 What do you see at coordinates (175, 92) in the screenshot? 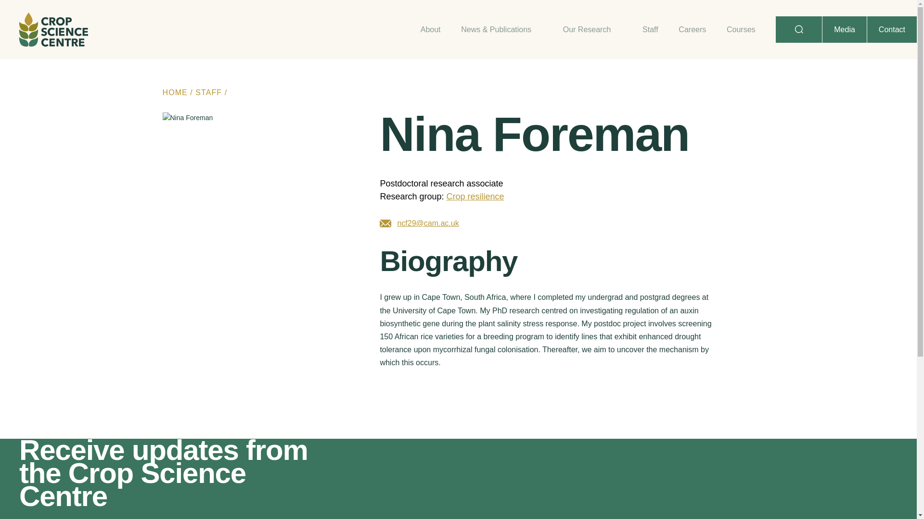
I see `HOME` at bounding box center [175, 92].